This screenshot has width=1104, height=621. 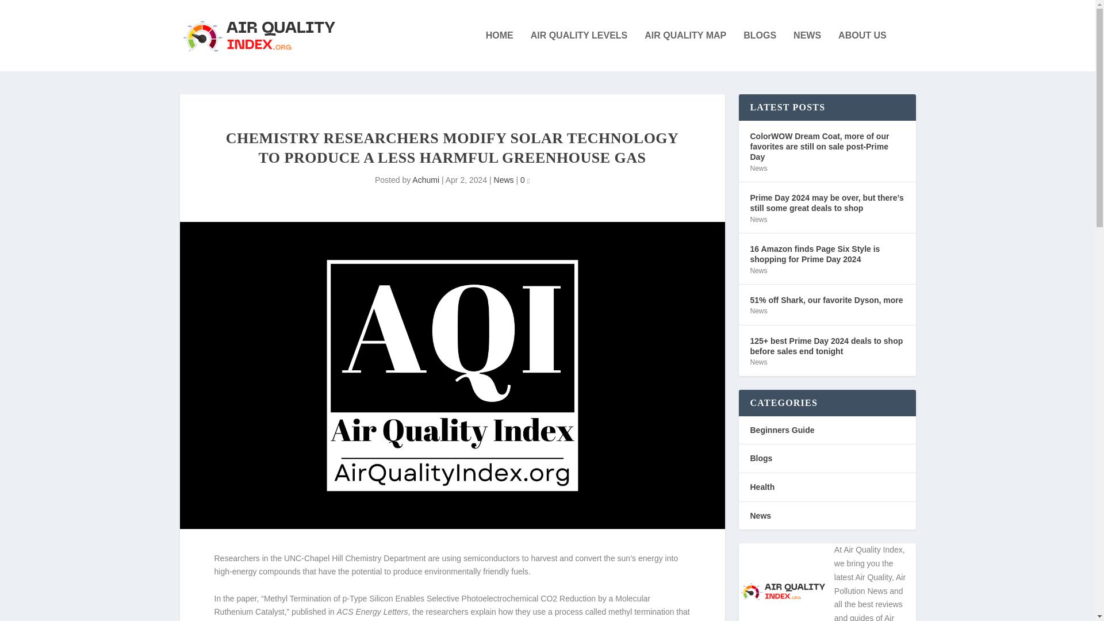 What do you see at coordinates (425, 179) in the screenshot?
I see `Posts by Achumi` at bounding box center [425, 179].